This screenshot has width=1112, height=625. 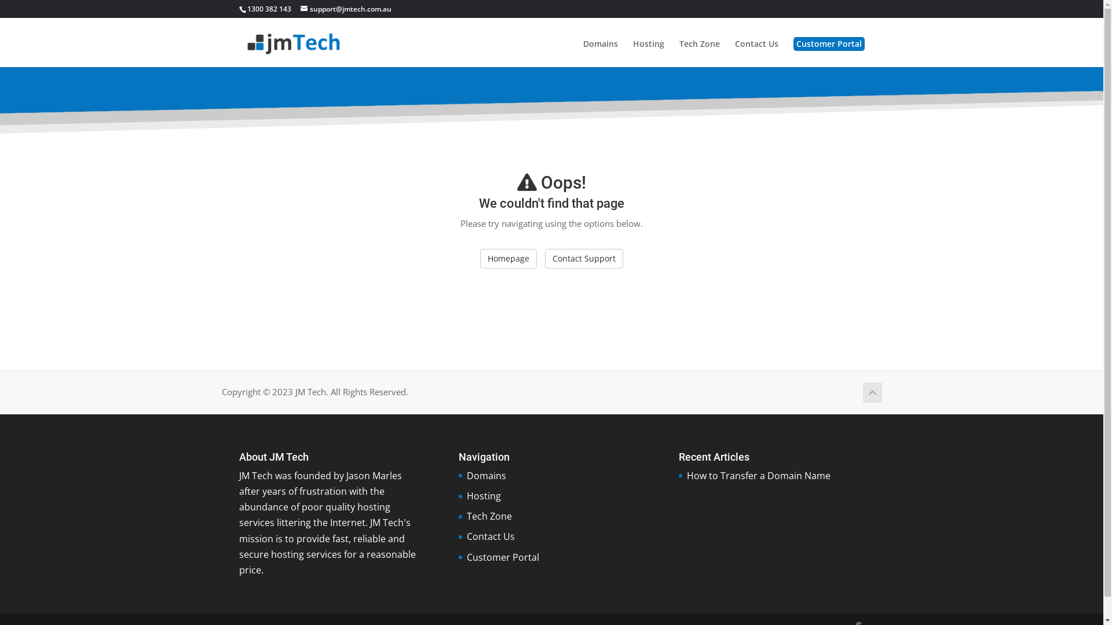 What do you see at coordinates (759, 476) in the screenshot?
I see `How to Transfer a Domain Name` at bounding box center [759, 476].